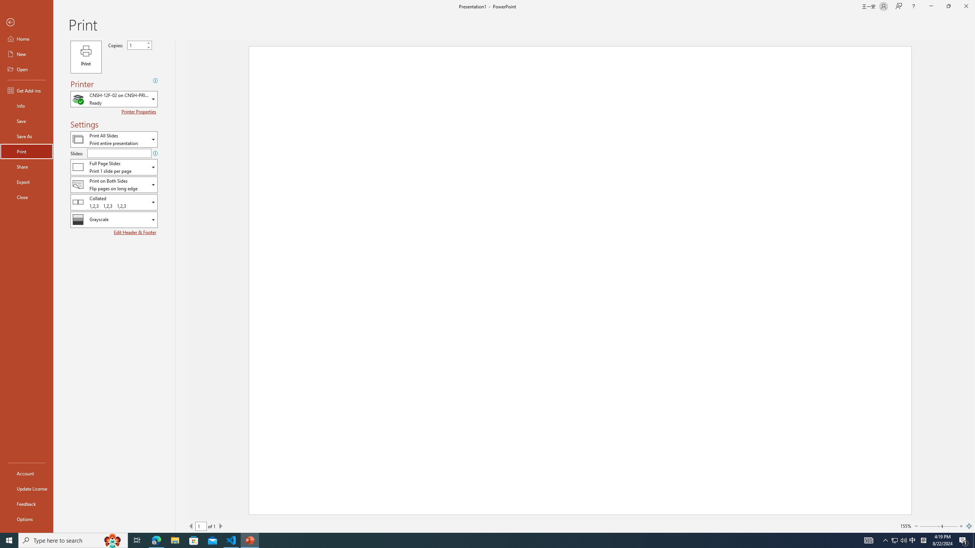 The image size is (975, 548). What do you see at coordinates (139, 45) in the screenshot?
I see `Copies` at bounding box center [139, 45].